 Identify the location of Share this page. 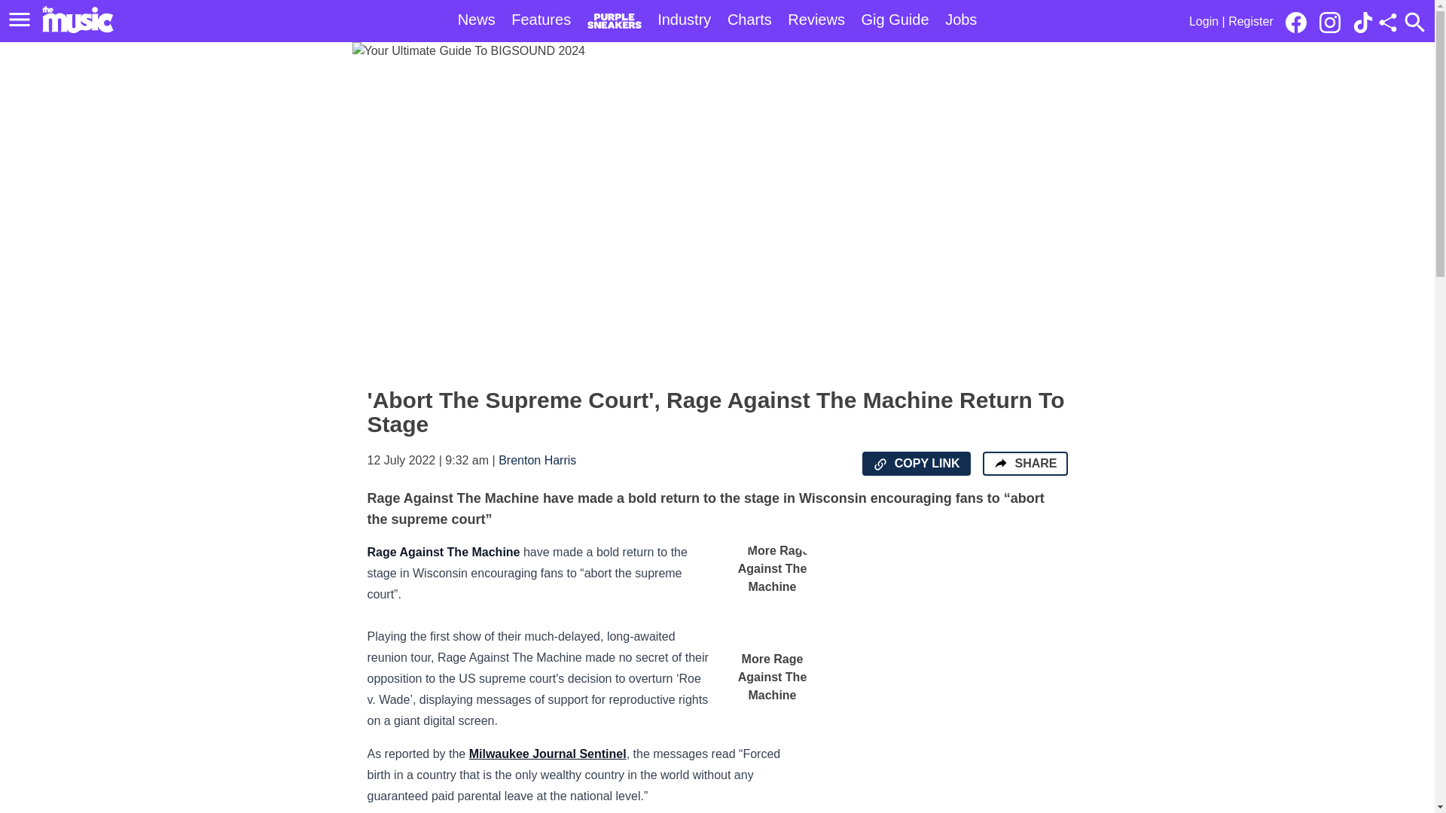
(1387, 23).